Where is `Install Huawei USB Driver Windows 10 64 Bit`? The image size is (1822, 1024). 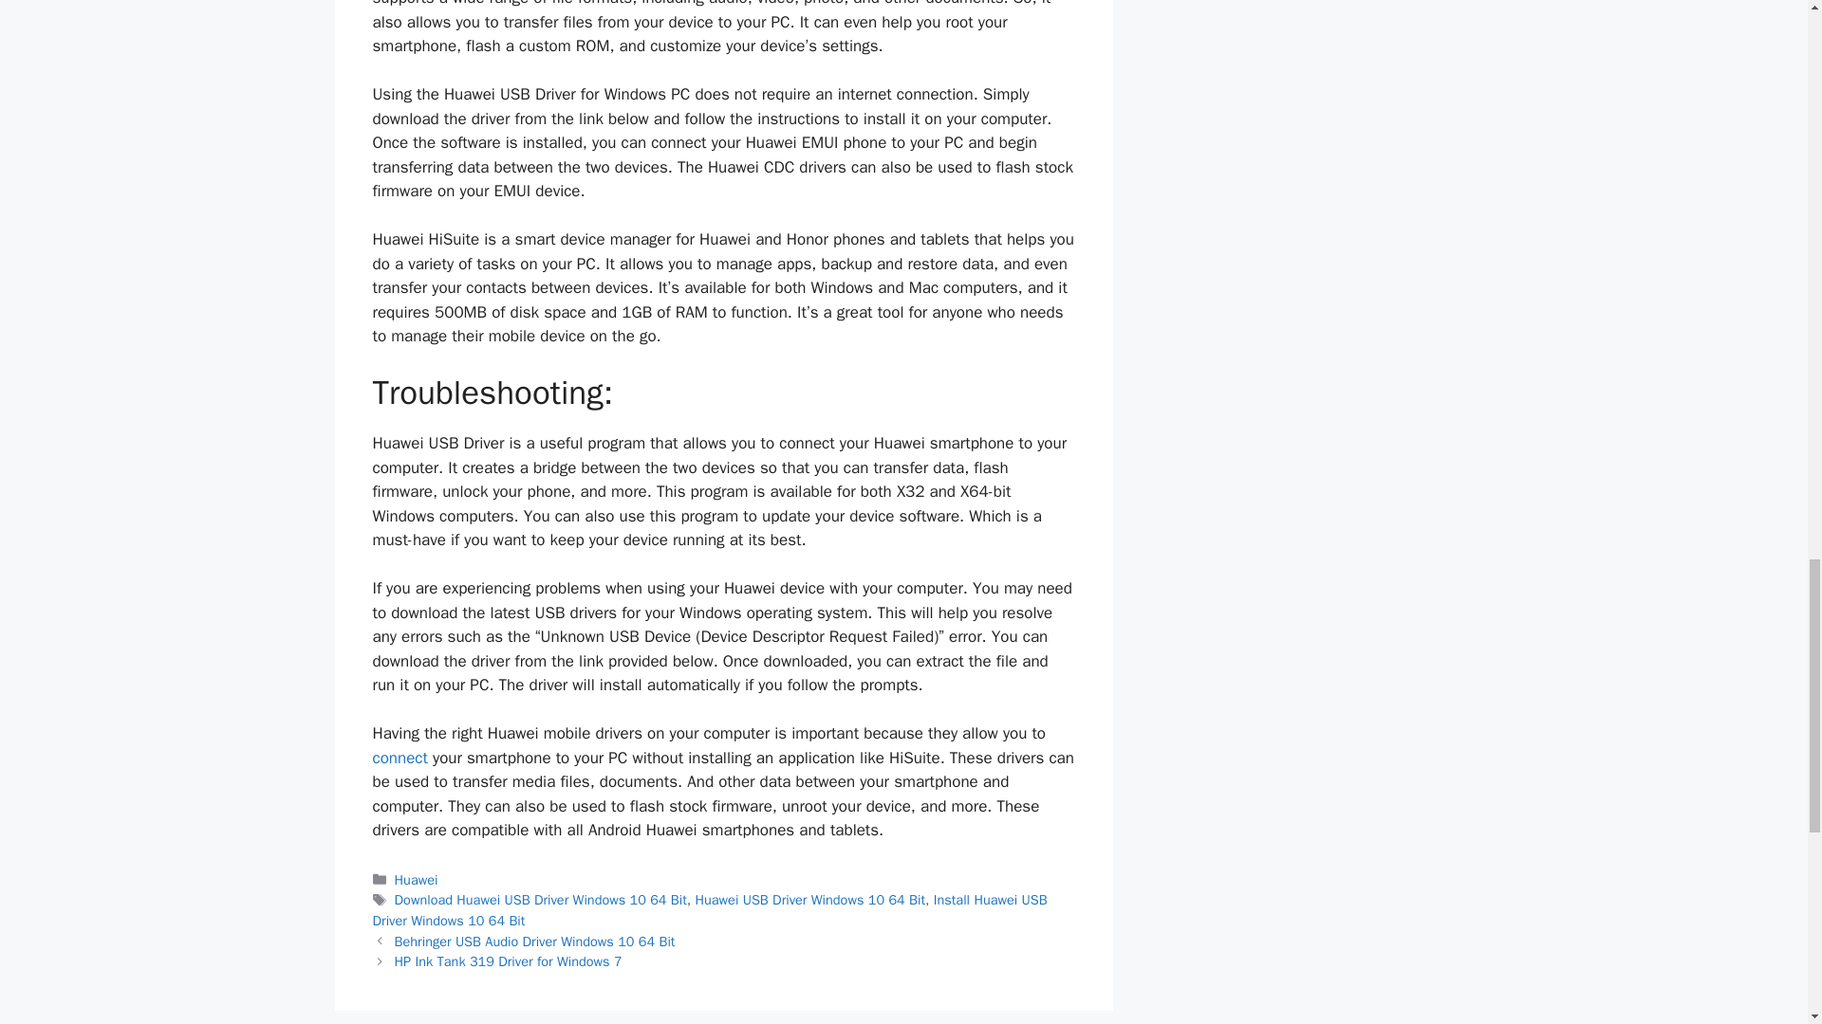
Install Huawei USB Driver Windows 10 64 Bit is located at coordinates (708, 909).